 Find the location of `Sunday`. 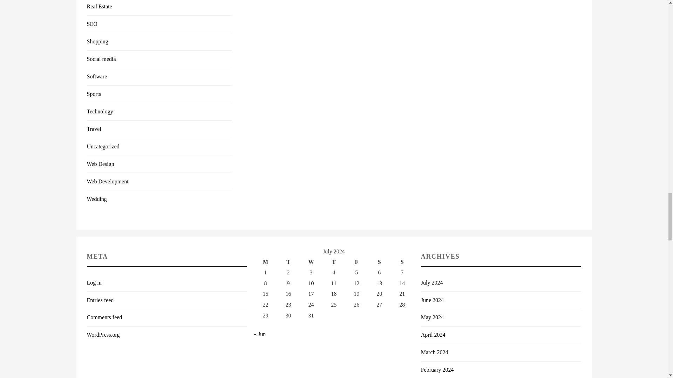

Sunday is located at coordinates (402, 262).